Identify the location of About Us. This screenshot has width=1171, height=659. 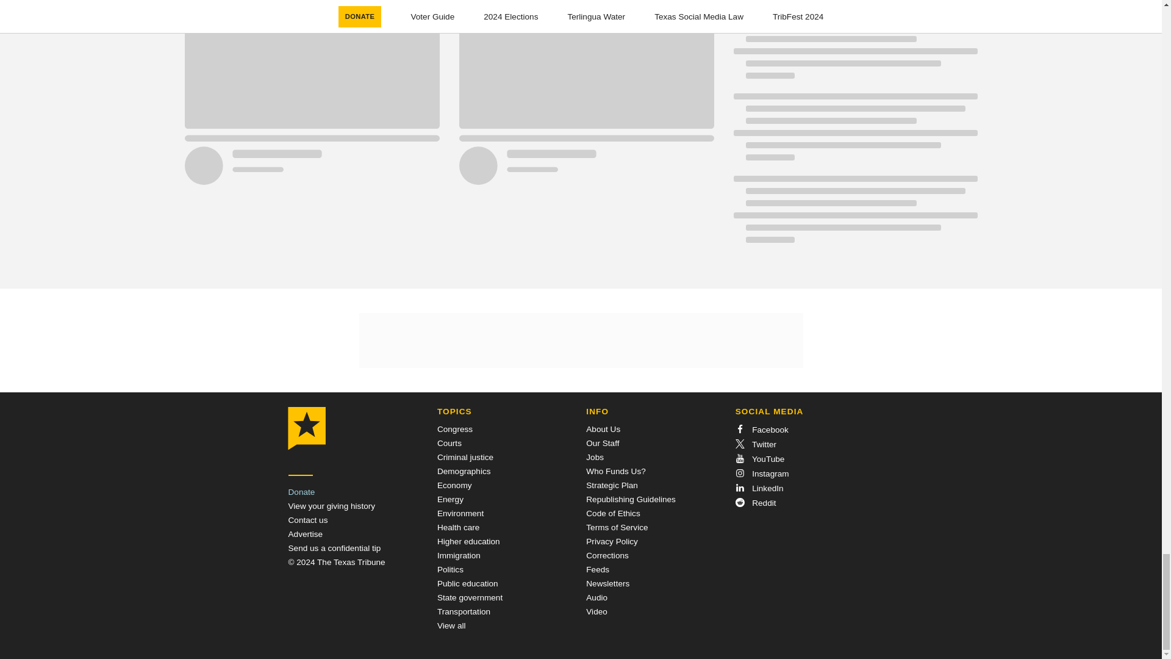
(603, 428).